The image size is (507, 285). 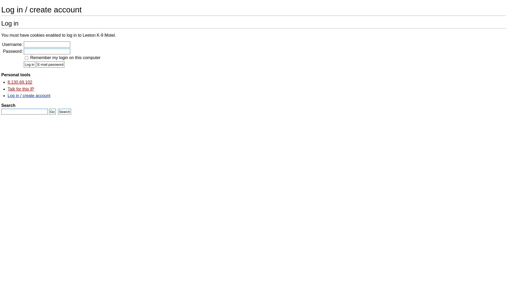 I want to click on Log in, so click(x=30, y=64).